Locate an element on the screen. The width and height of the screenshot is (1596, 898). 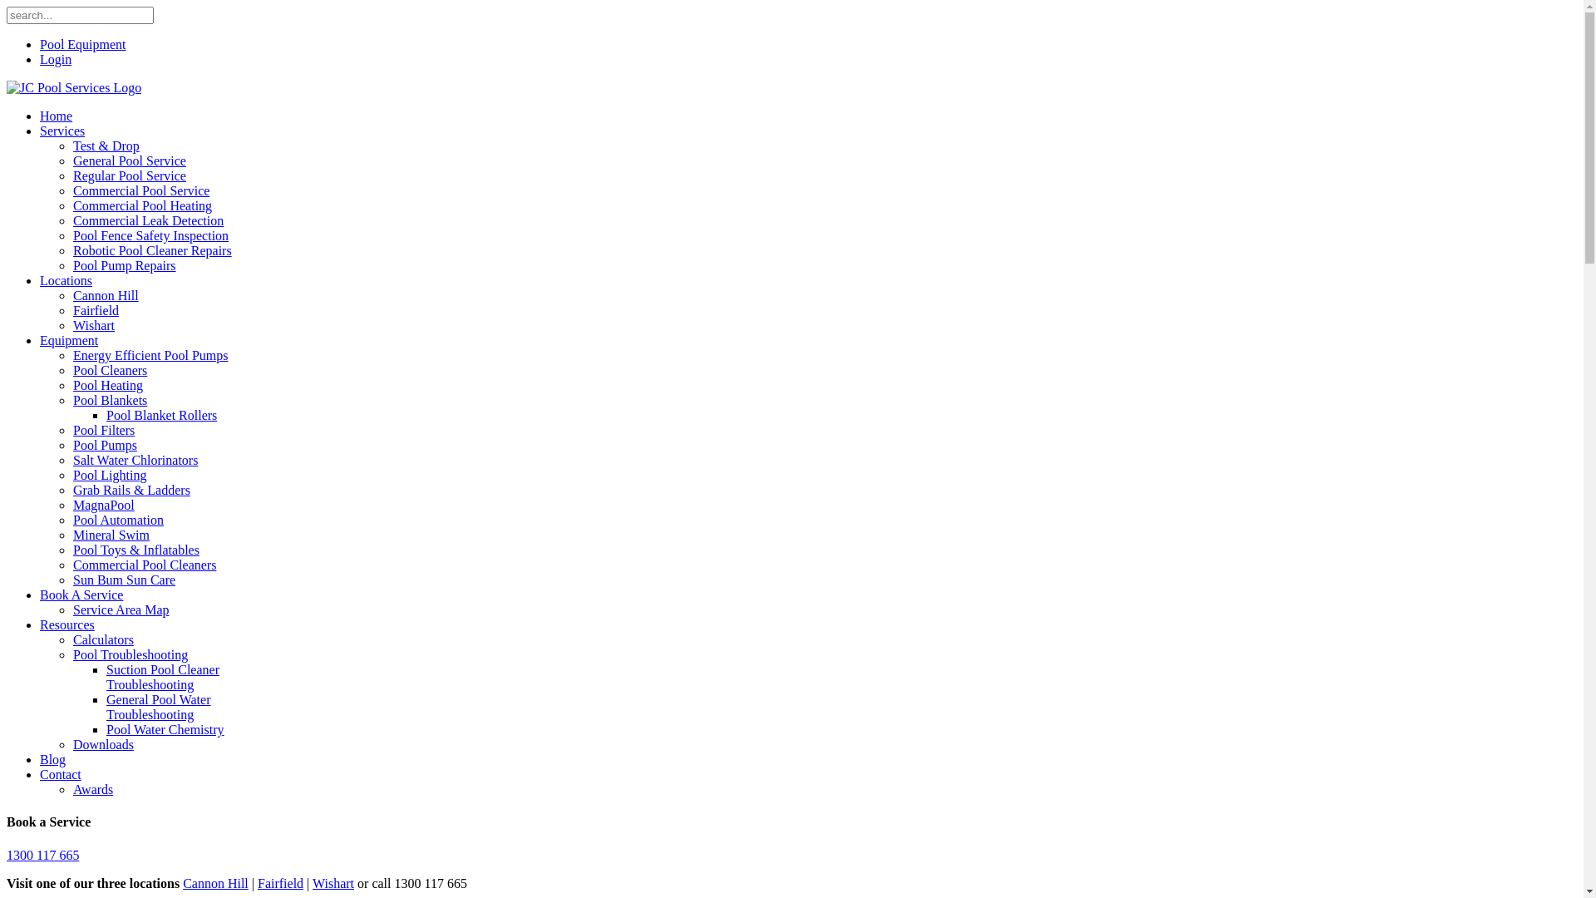
Pool Water Chemistry is located at coordinates (165, 730).